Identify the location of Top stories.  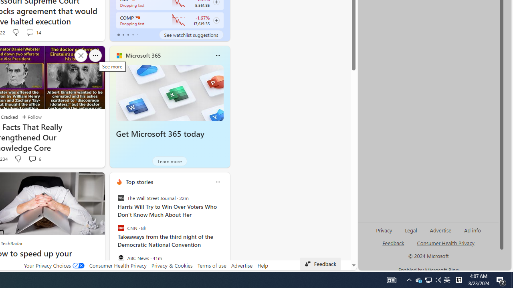
(139, 182).